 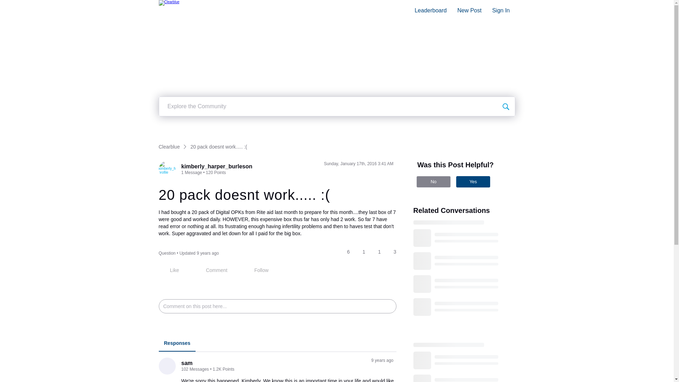 I want to click on Clearblue, so click(x=168, y=11).